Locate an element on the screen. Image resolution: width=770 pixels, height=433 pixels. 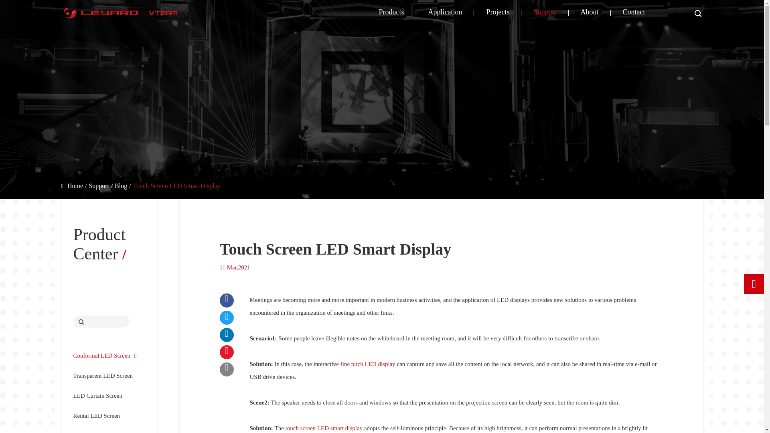
Products is located at coordinates (391, 13).